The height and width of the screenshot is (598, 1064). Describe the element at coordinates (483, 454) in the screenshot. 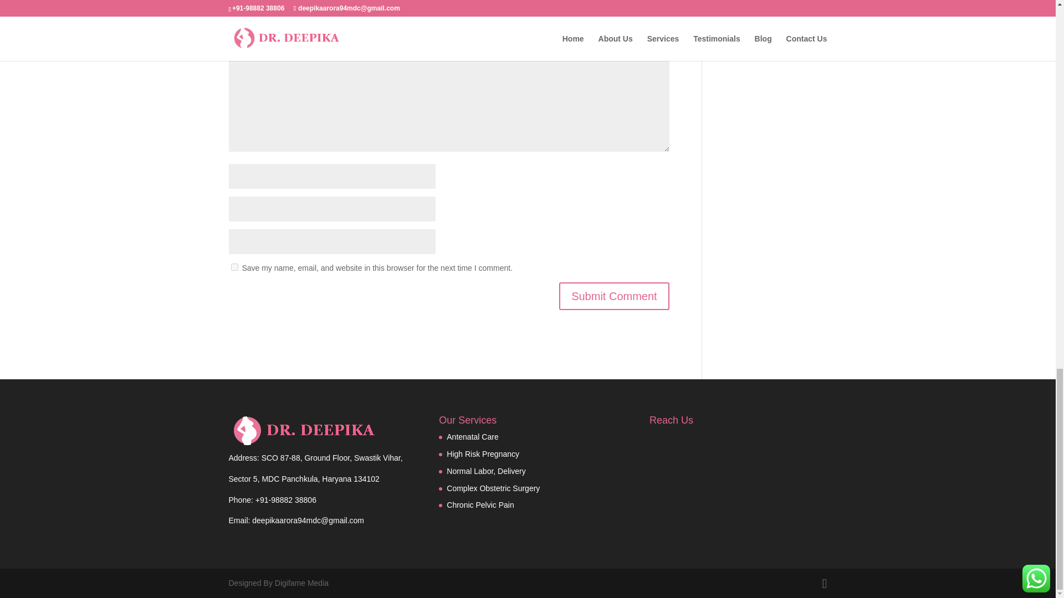

I see `High Risk Pregnancy` at that location.